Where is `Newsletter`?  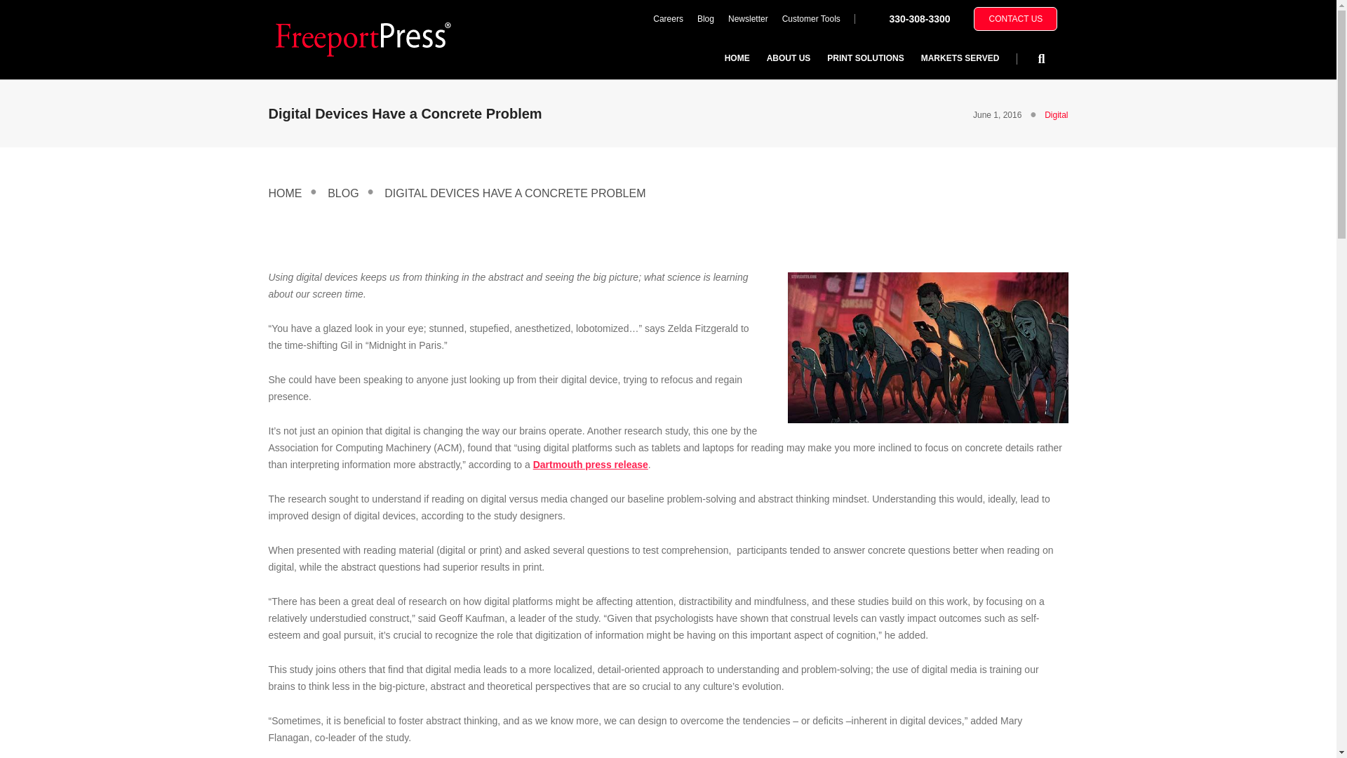
Newsletter is located at coordinates (748, 19).